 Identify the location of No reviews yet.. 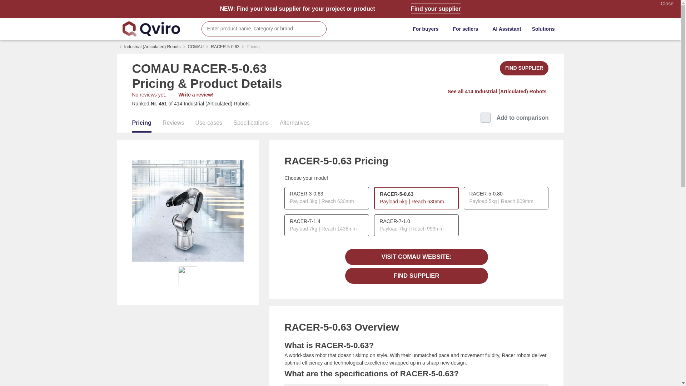
(149, 95).